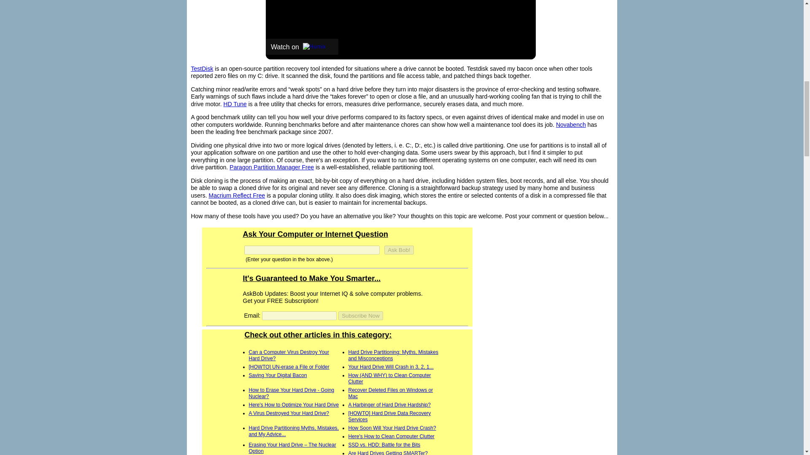 This screenshot has height=455, width=810. I want to click on Subscribe Now, so click(361, 316).